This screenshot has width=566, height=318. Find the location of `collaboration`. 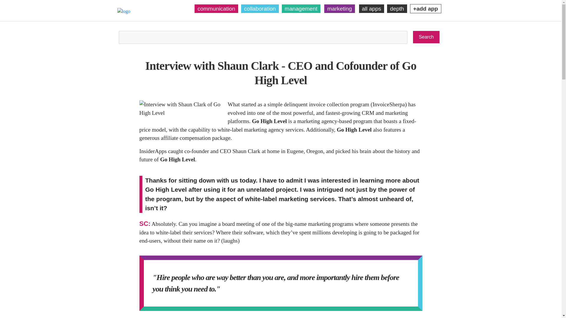

collaboration is located at coordinates (260, 9).